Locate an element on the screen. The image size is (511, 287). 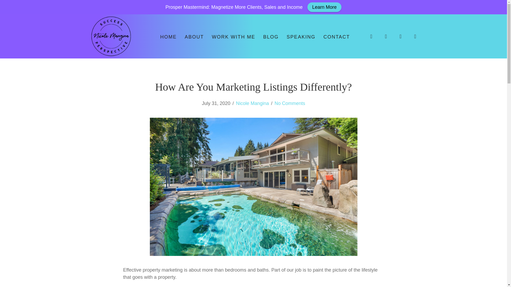
Learn More is located at coordinates (324, 7).